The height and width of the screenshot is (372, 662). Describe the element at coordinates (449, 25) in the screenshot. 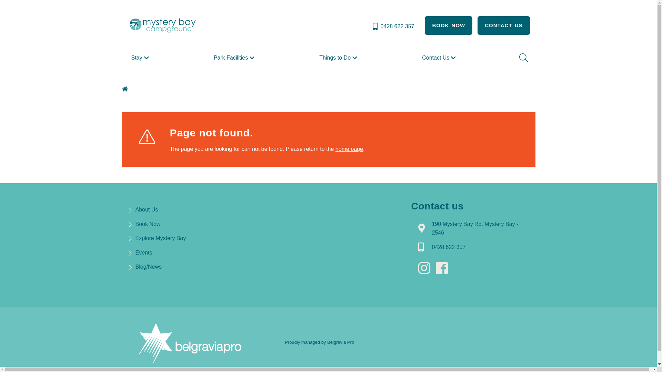

I see `BOOK NOW` at that location.